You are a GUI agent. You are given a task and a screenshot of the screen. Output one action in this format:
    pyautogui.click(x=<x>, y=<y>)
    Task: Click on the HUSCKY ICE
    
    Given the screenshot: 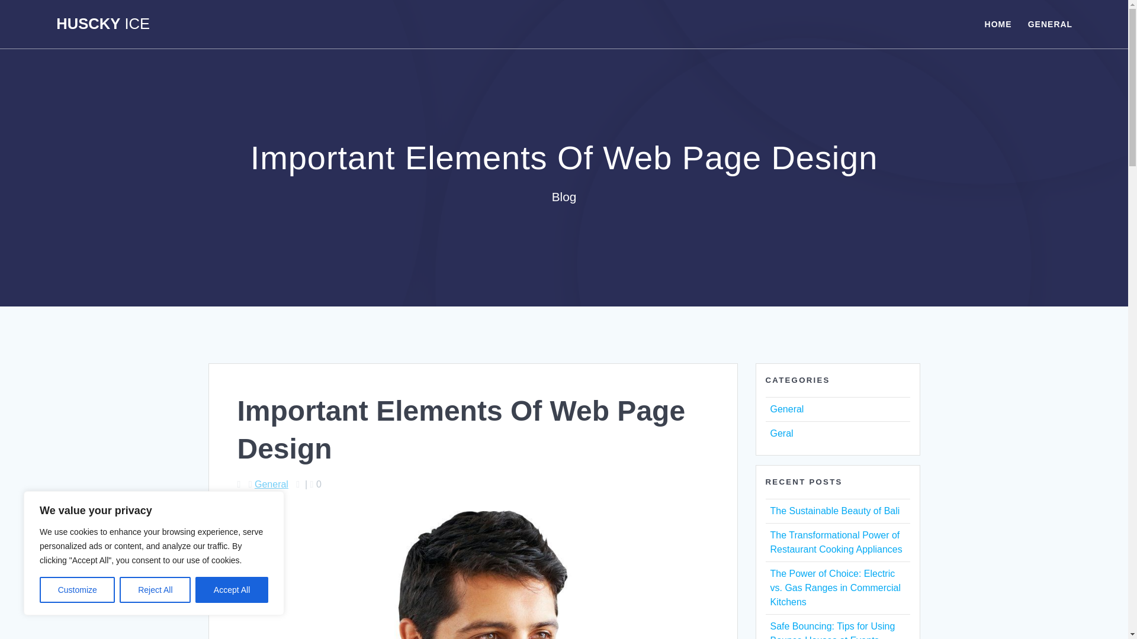 What is the action you would take?
    pyautogui.click(x=103, y=24)
    